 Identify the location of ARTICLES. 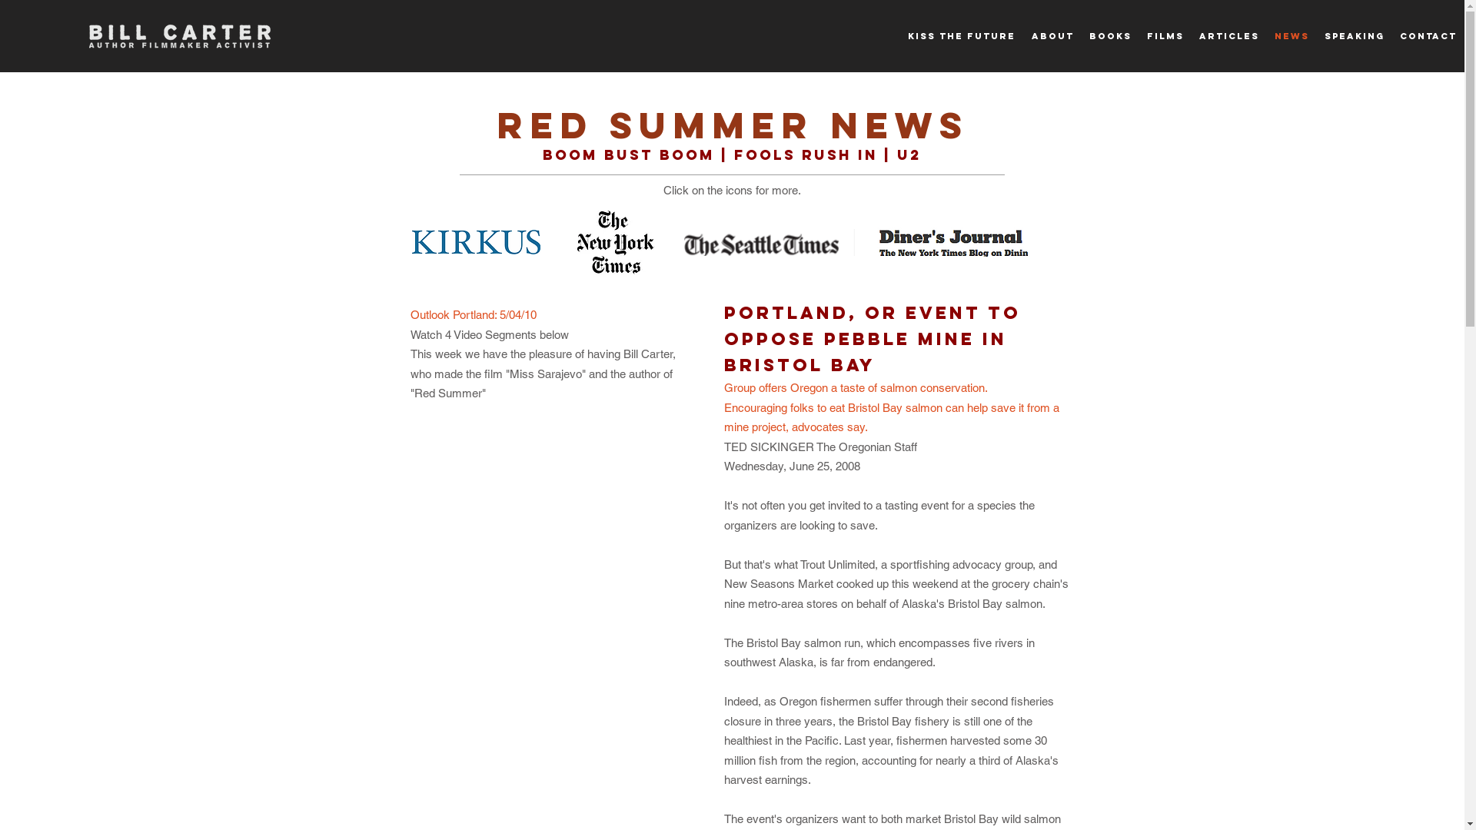
(1229, 36).